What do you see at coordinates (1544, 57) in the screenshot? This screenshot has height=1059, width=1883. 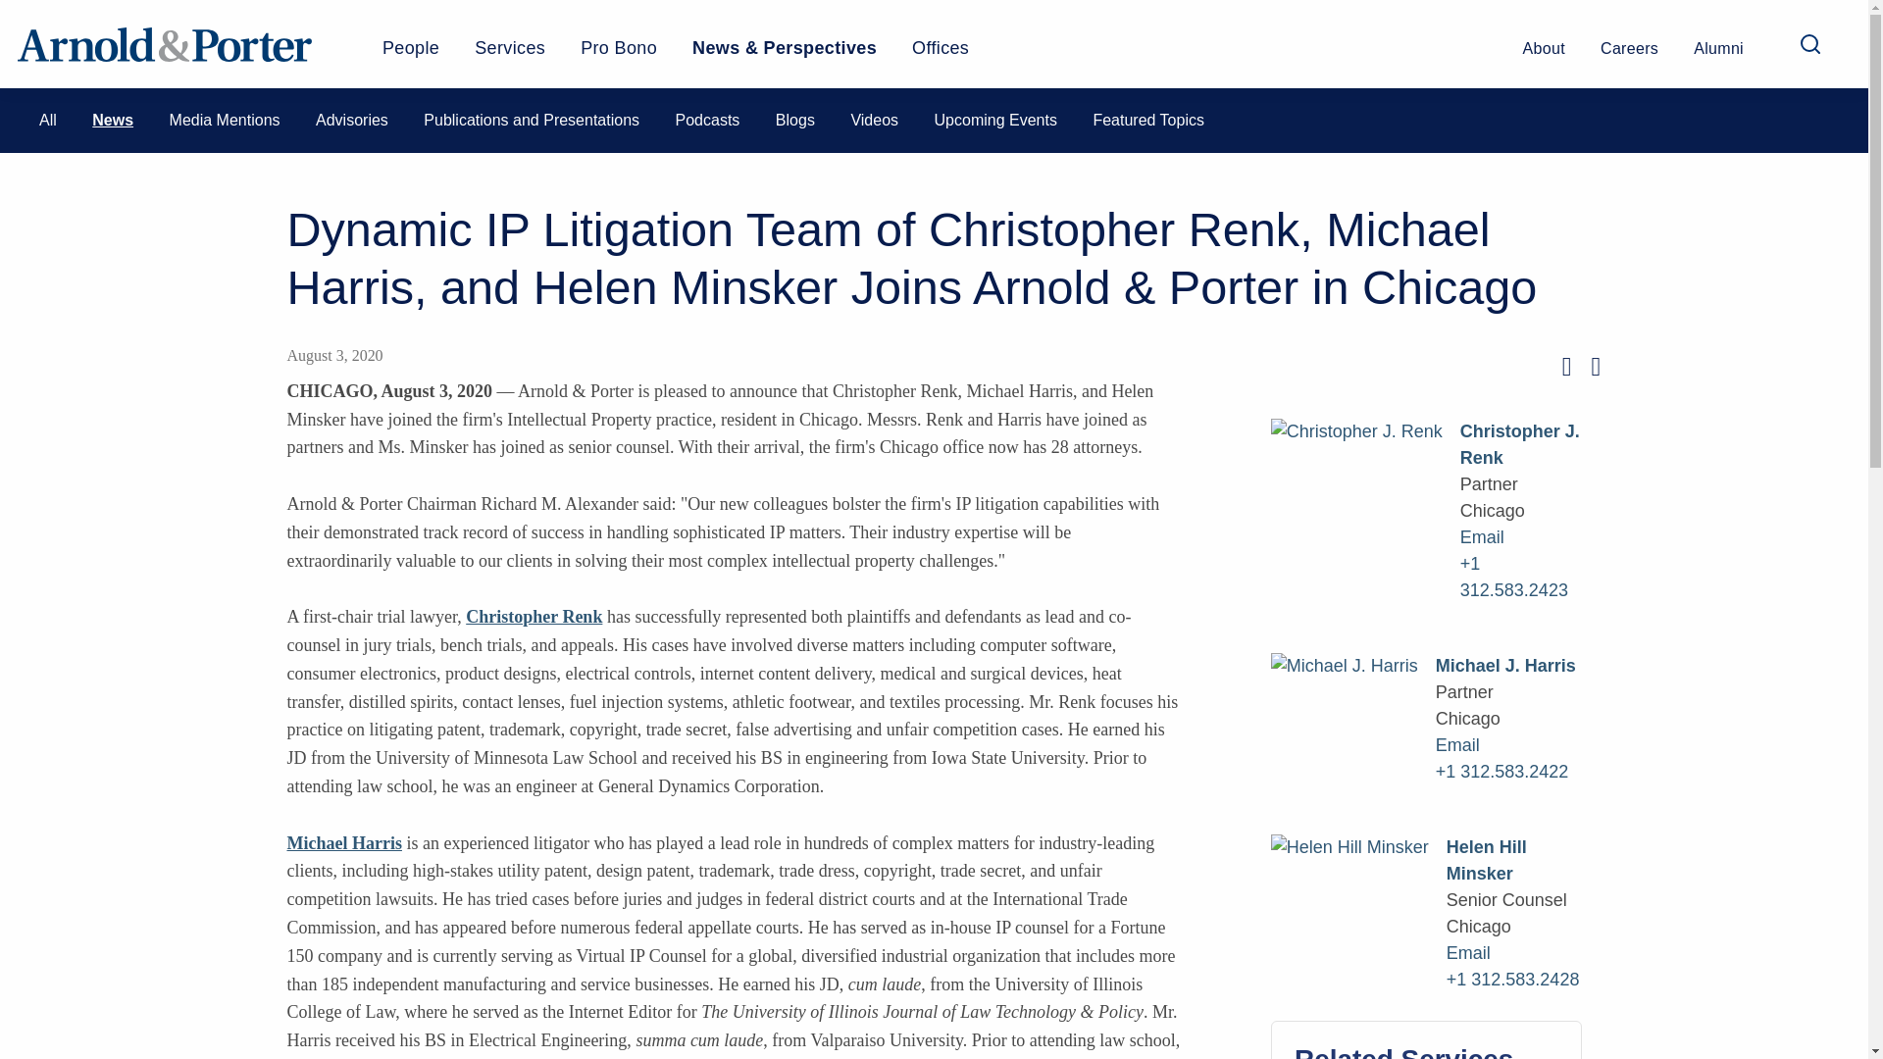 I see `About` at bounding box center [1544, 57].